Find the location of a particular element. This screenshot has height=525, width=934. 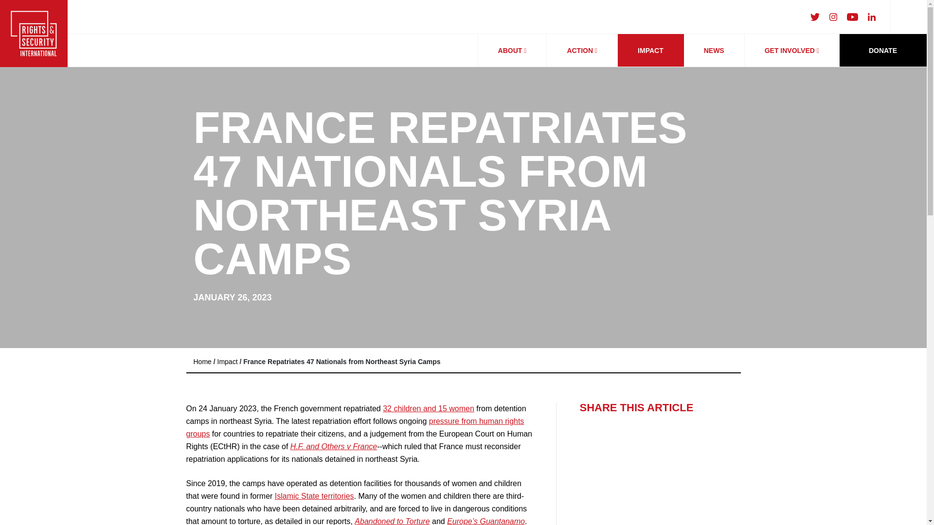

NEWS is located at coordinates (714, 51).